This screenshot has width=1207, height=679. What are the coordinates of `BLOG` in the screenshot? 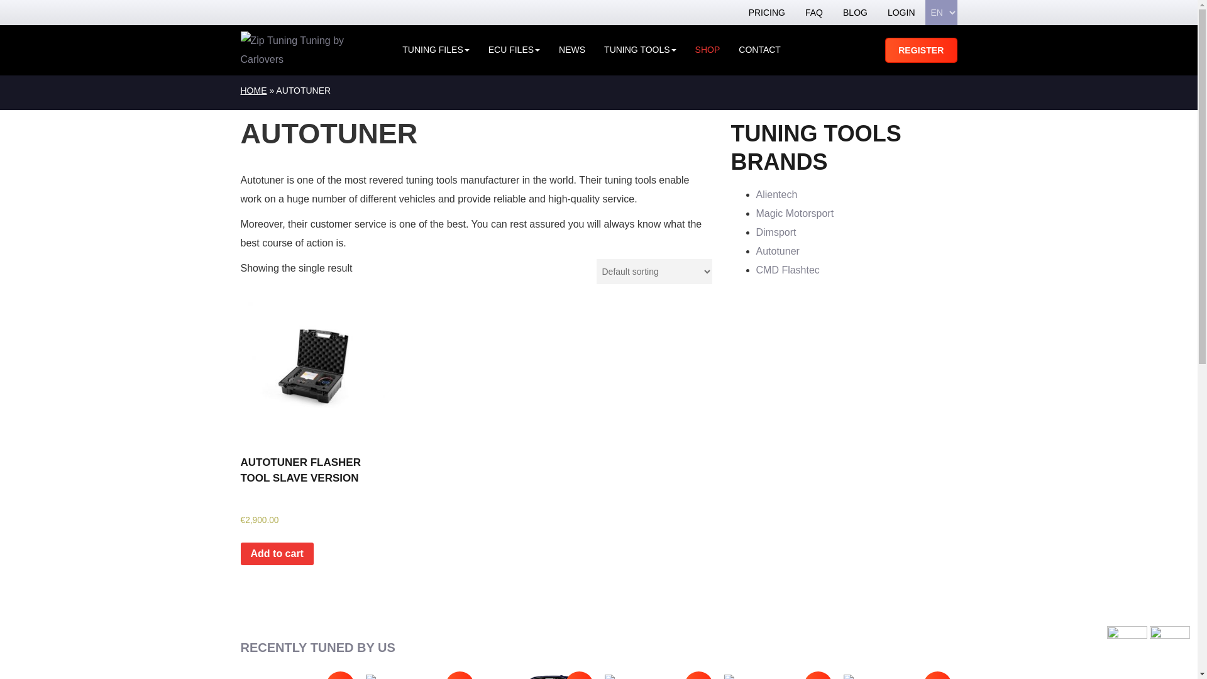 It's located at (855, 13).